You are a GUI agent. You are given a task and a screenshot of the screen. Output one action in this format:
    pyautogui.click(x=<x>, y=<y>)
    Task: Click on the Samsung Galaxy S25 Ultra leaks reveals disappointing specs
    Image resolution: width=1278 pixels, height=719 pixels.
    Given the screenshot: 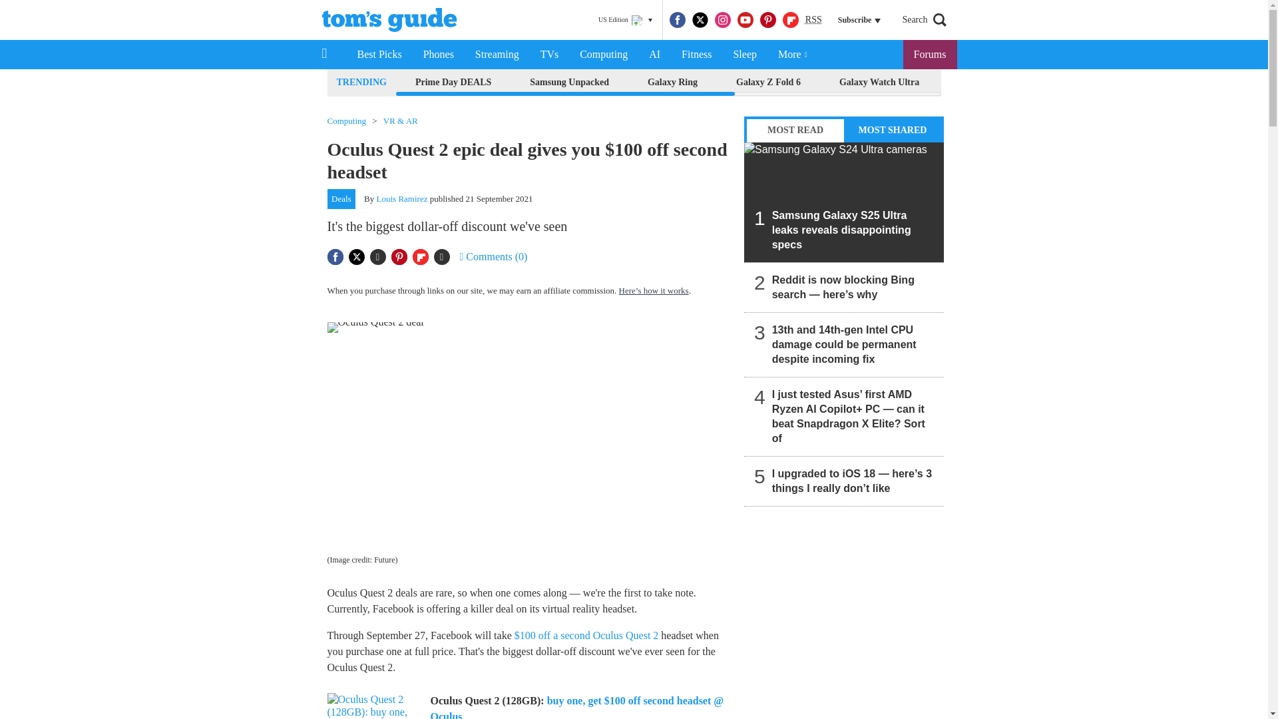 What is the action you would take?
    pyautogui.click(x=844, y=202)
    